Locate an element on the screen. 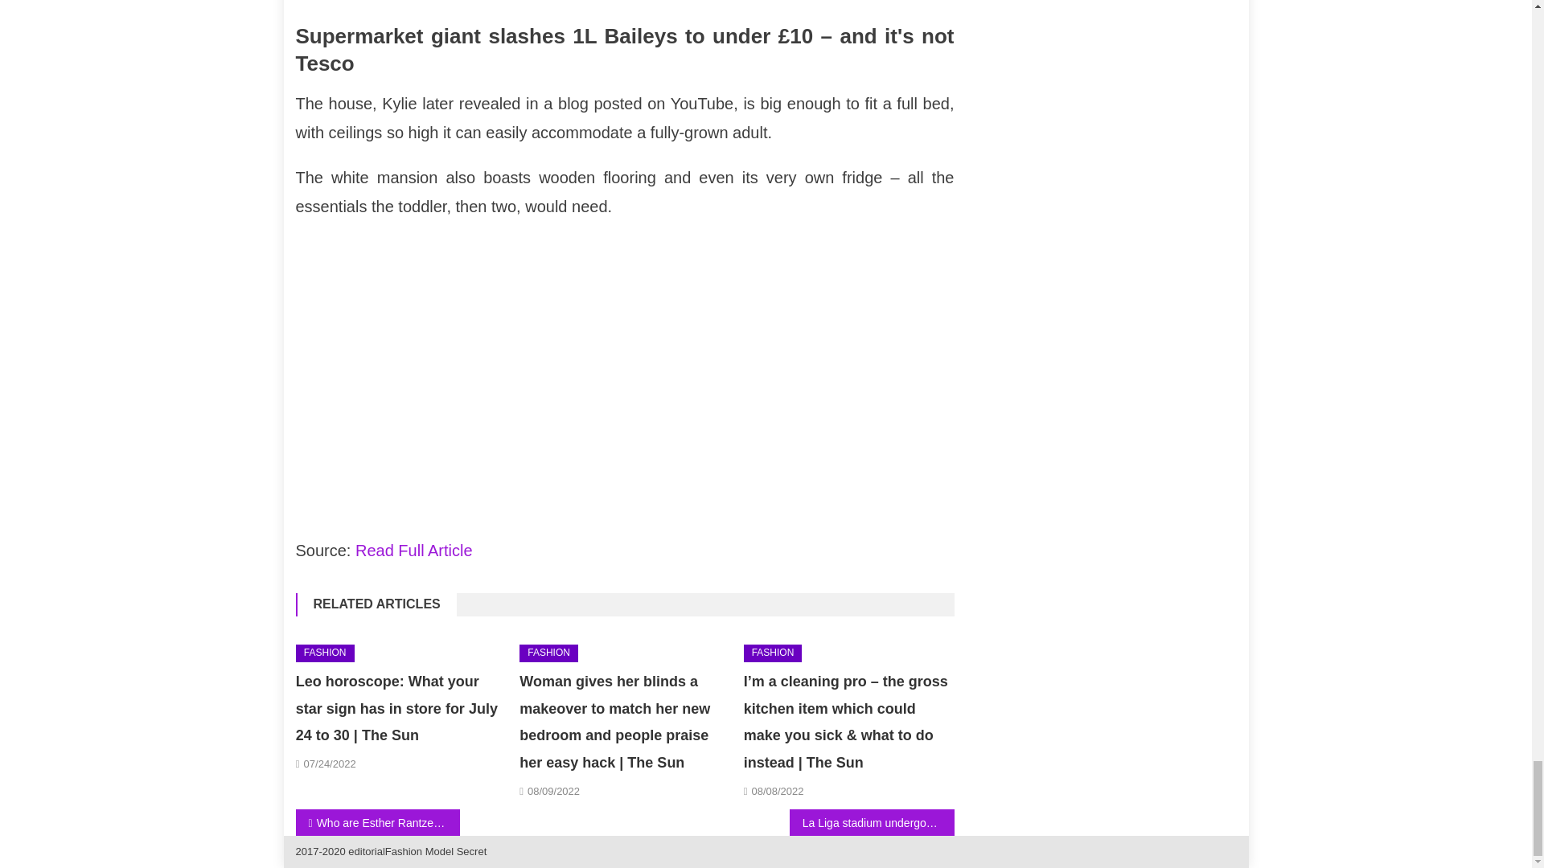 The width and height of the screenshot is (1544, 868). FASHION is located at coordinates (548, 653).